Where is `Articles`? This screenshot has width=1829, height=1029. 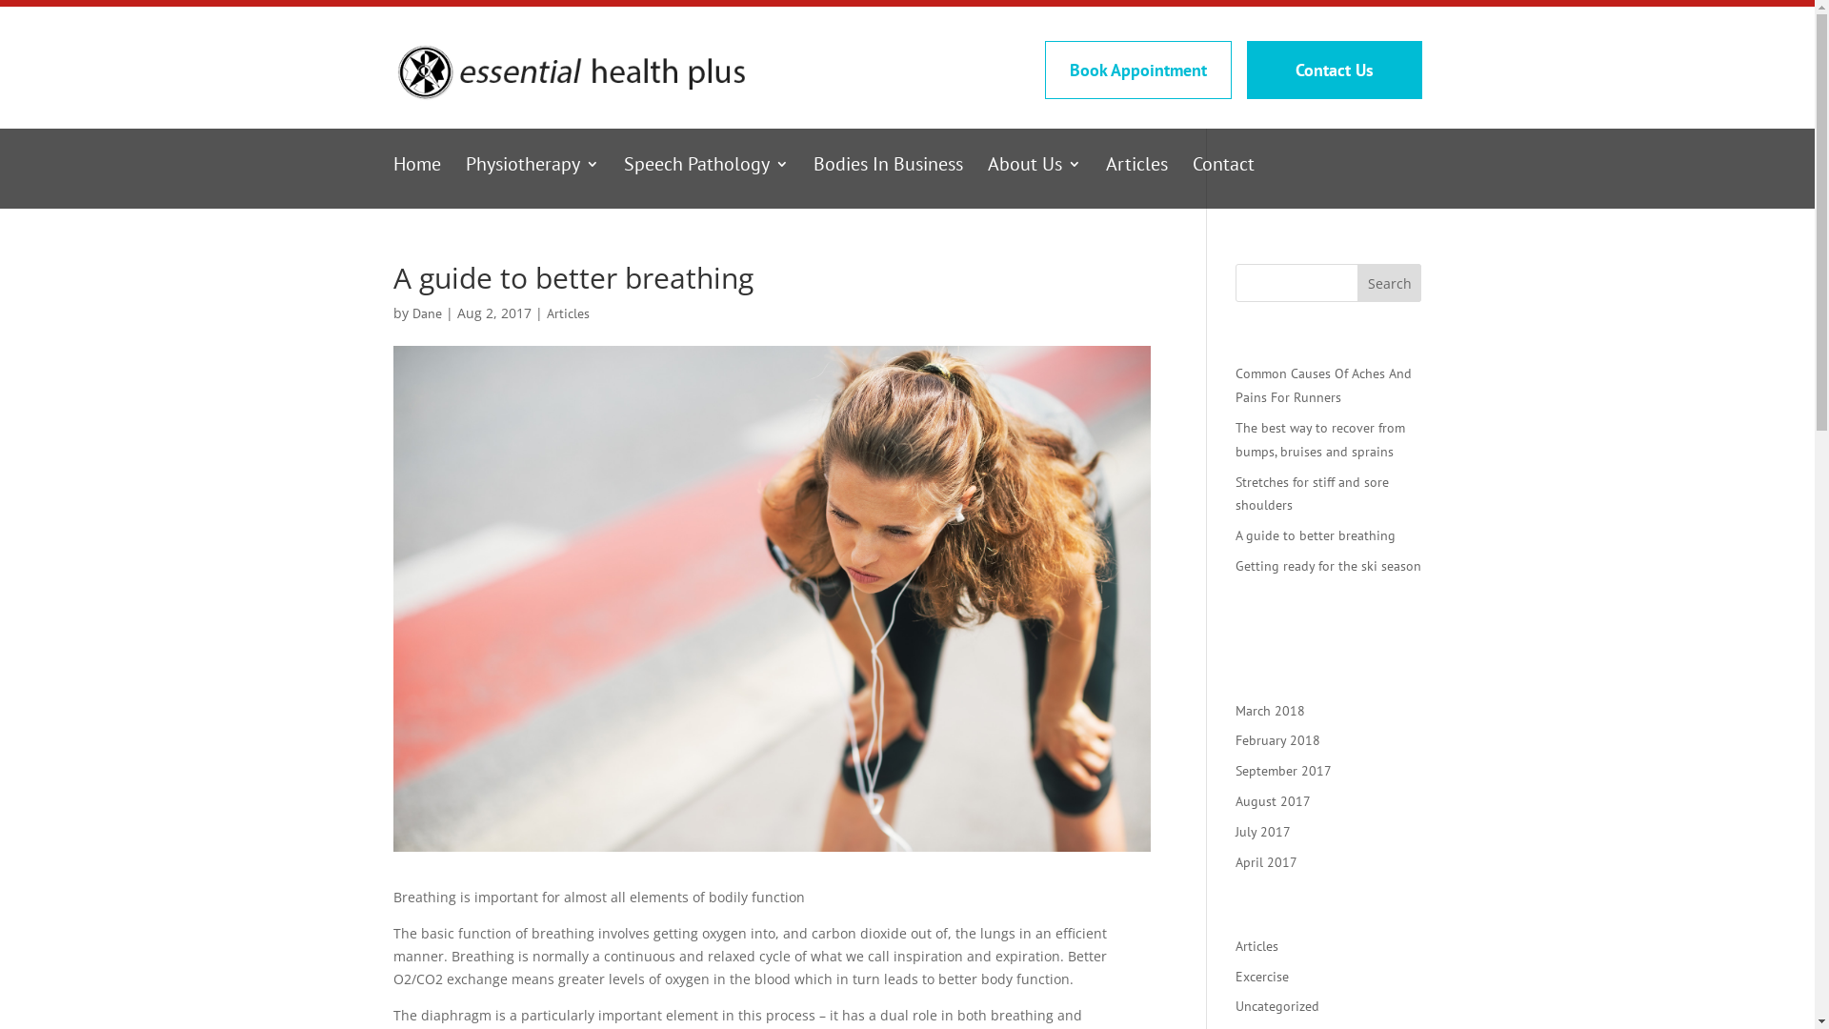
Articles is located at coordinates (1136, 183).